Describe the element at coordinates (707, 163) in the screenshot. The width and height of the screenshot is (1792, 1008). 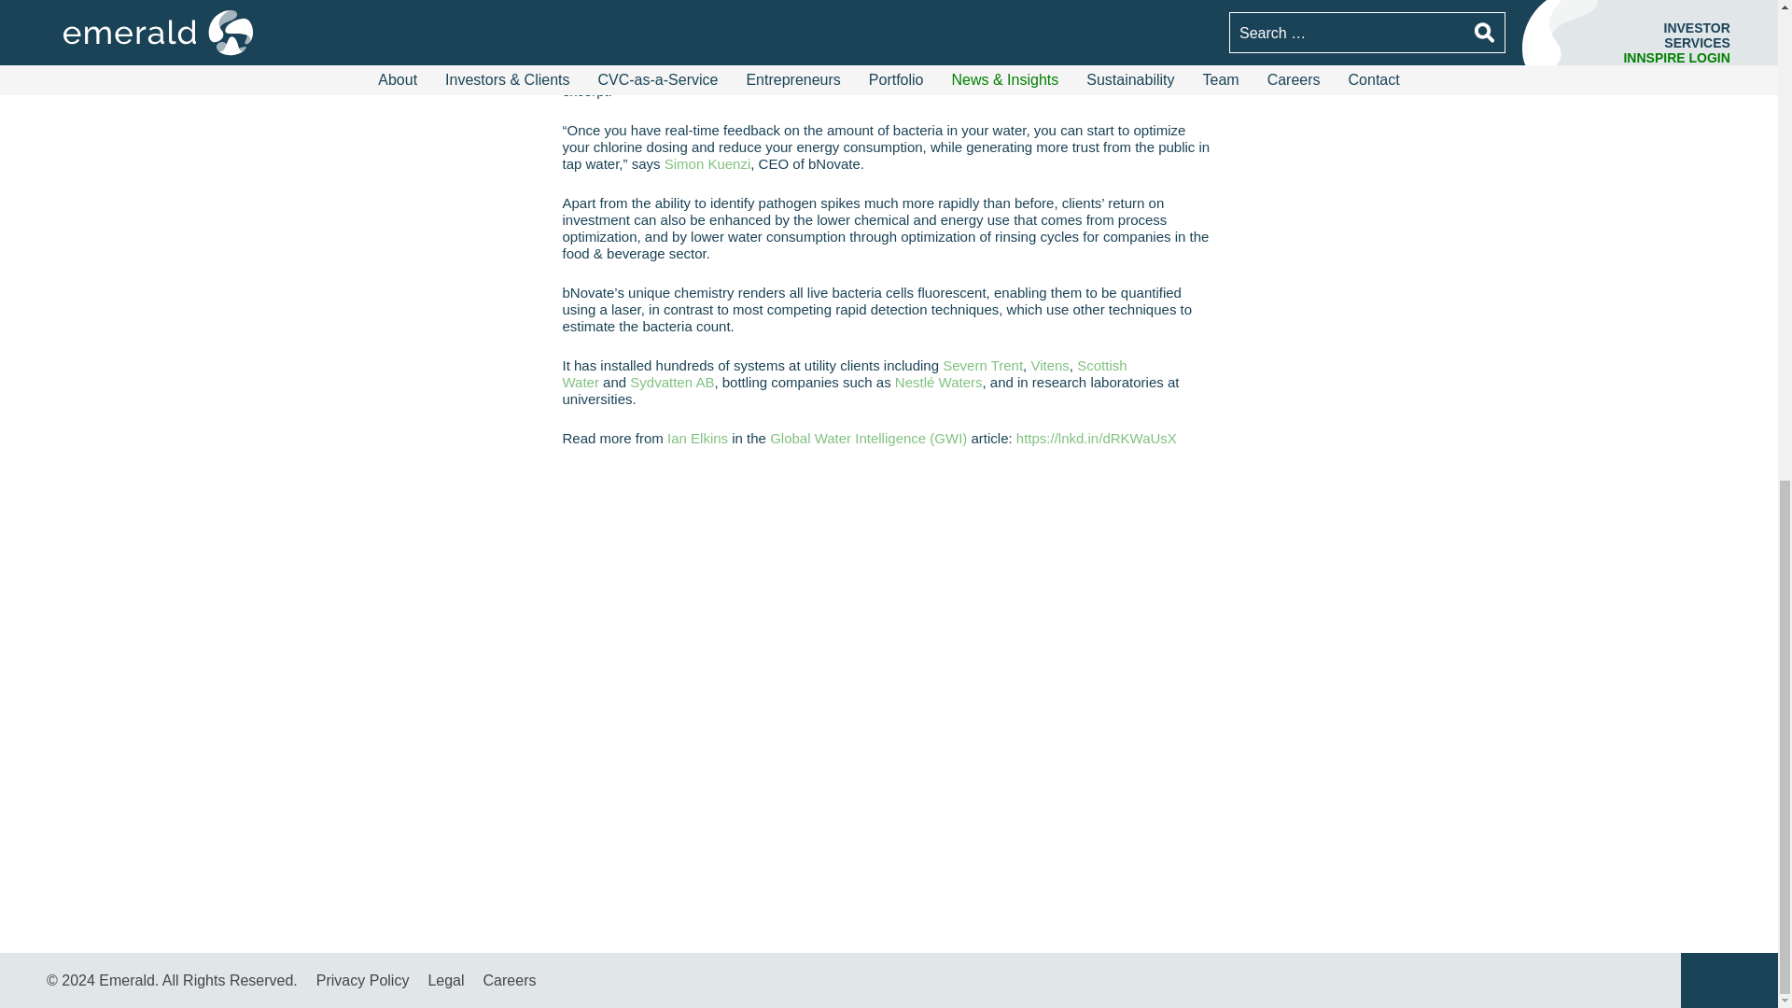
I see `Simon Kuenzi` at that location.